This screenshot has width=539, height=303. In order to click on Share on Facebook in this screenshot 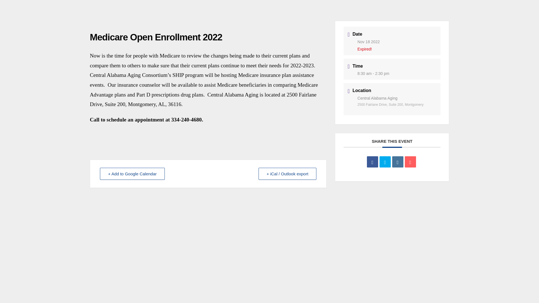, I will do `click(373, 162)`.